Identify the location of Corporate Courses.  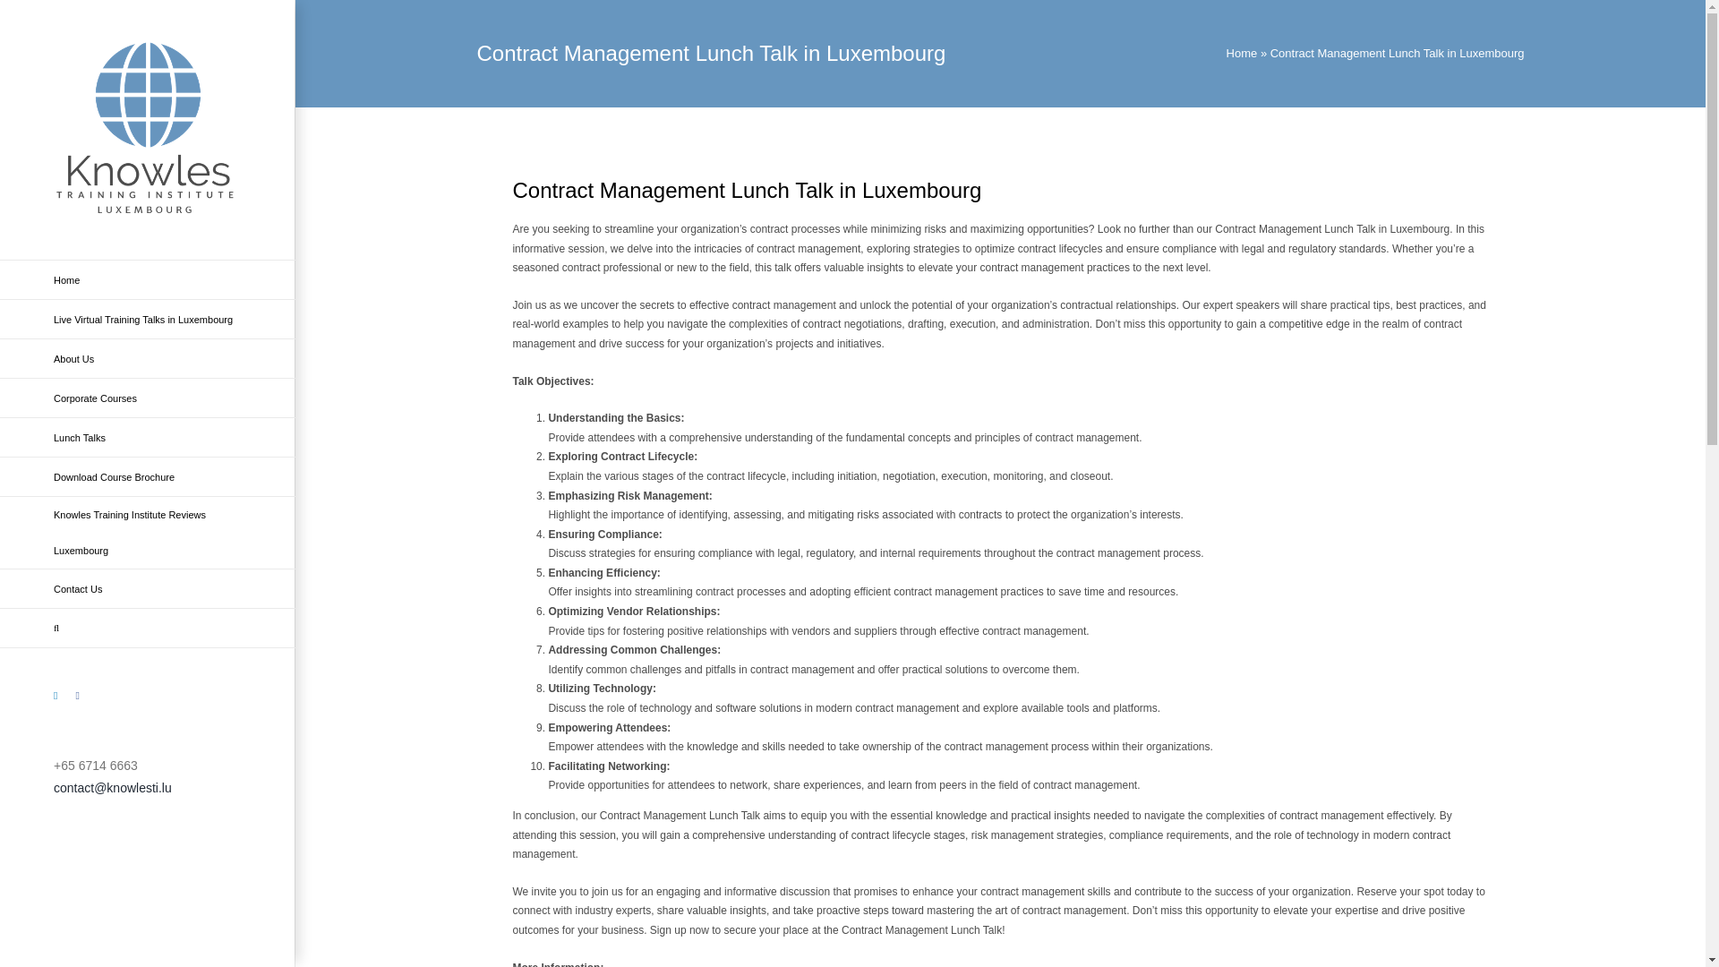
(148, 398).